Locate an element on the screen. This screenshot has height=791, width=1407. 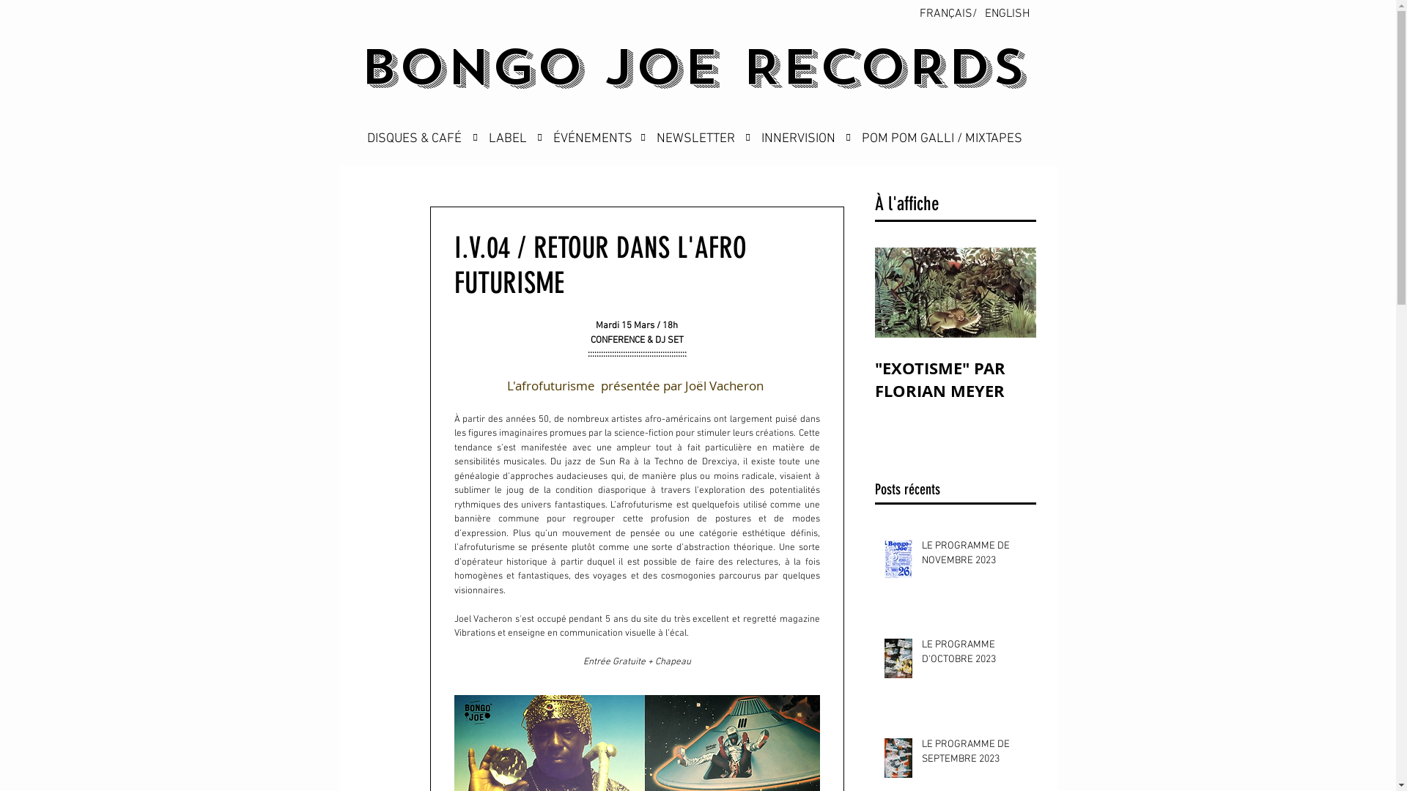
INNERVISION is located at coordinates (803, 139).